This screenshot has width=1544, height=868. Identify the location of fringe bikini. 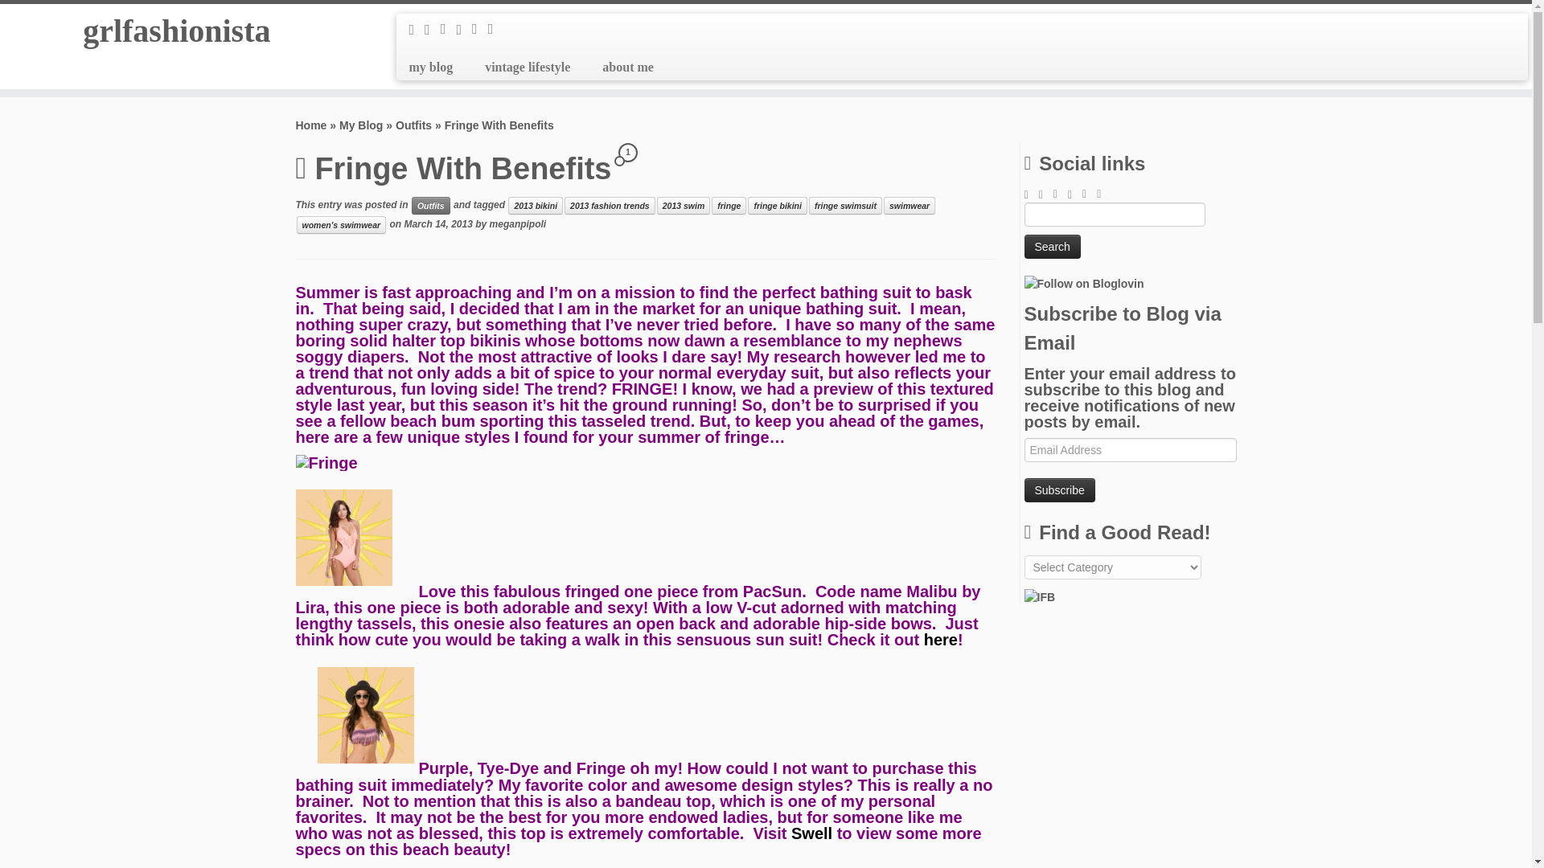
(777, 206).